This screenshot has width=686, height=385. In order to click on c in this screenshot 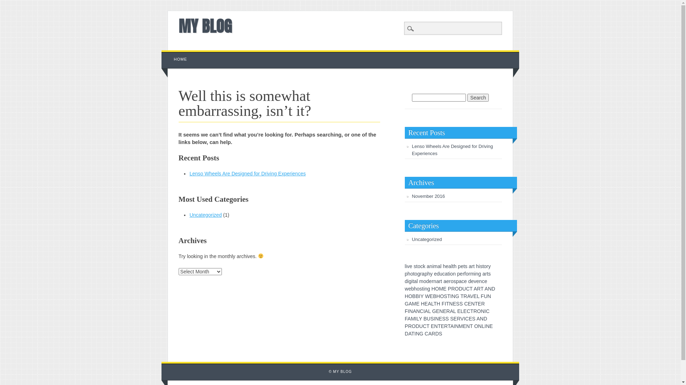, I will do `click(444, 274)`.